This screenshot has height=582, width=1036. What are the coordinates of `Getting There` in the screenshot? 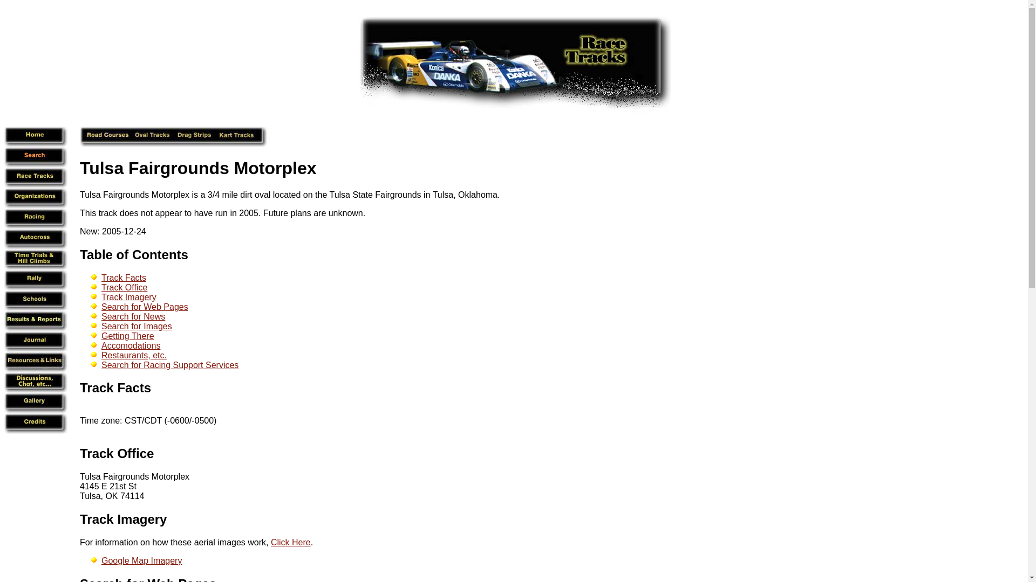 It's located at (128, 335).